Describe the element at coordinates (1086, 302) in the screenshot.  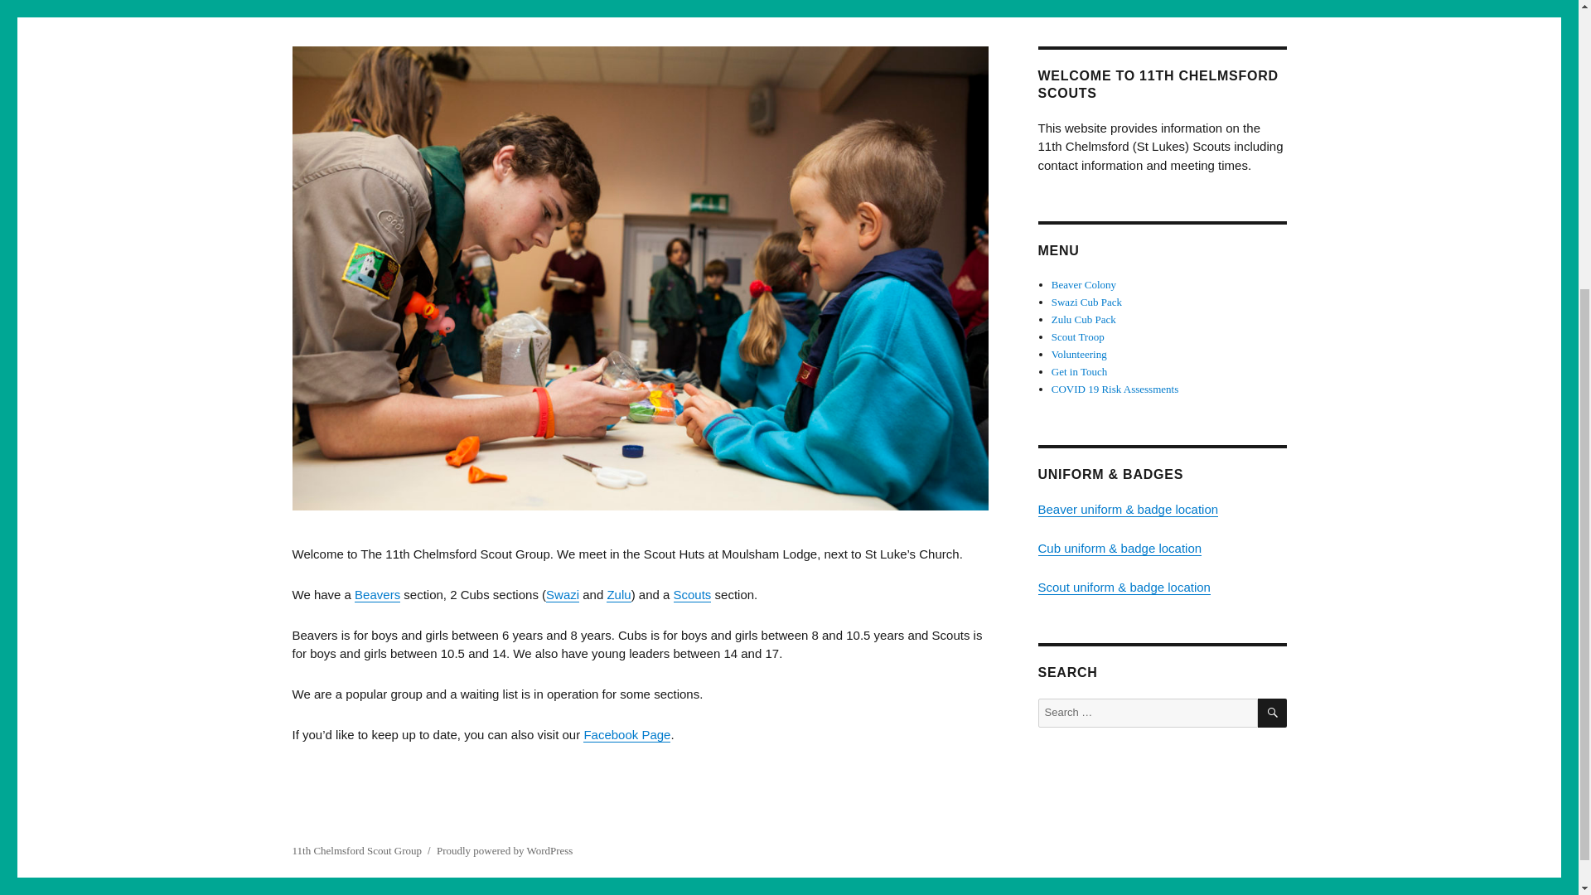
I see `Swazi Cub Pack` at that location.